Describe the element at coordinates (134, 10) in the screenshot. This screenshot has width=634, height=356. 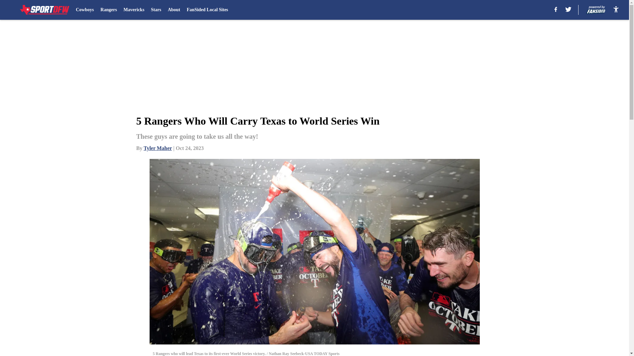
I see `Mavericks` at that location.